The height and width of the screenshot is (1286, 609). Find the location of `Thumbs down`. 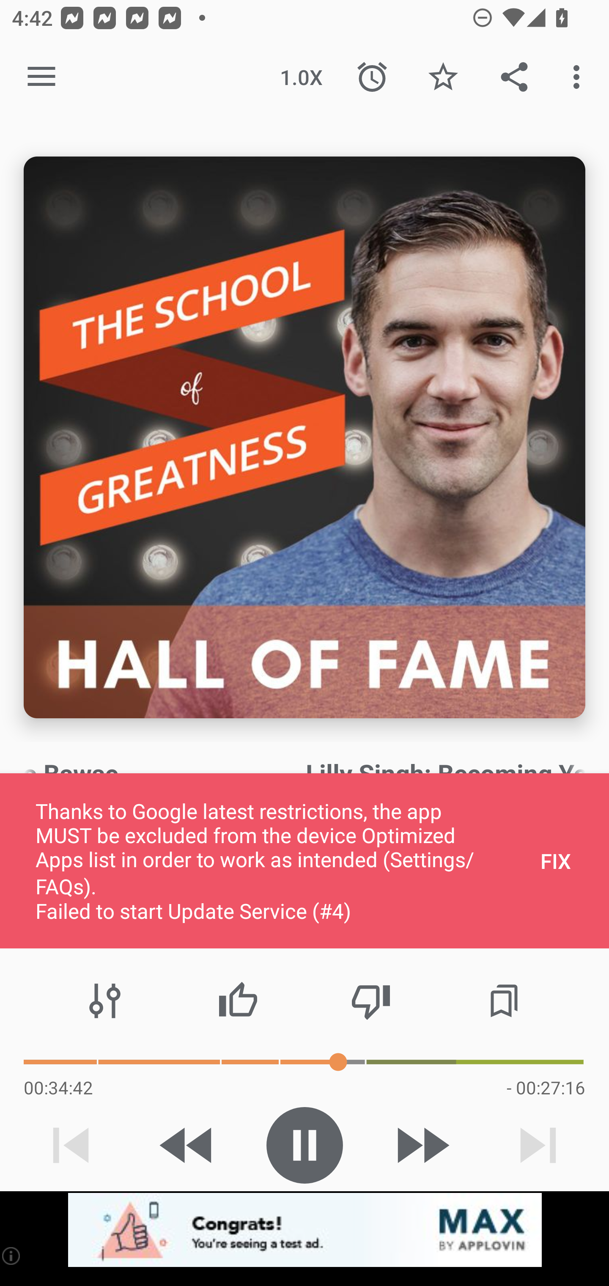

Thumbs down is located at coordinates (370, 1001).